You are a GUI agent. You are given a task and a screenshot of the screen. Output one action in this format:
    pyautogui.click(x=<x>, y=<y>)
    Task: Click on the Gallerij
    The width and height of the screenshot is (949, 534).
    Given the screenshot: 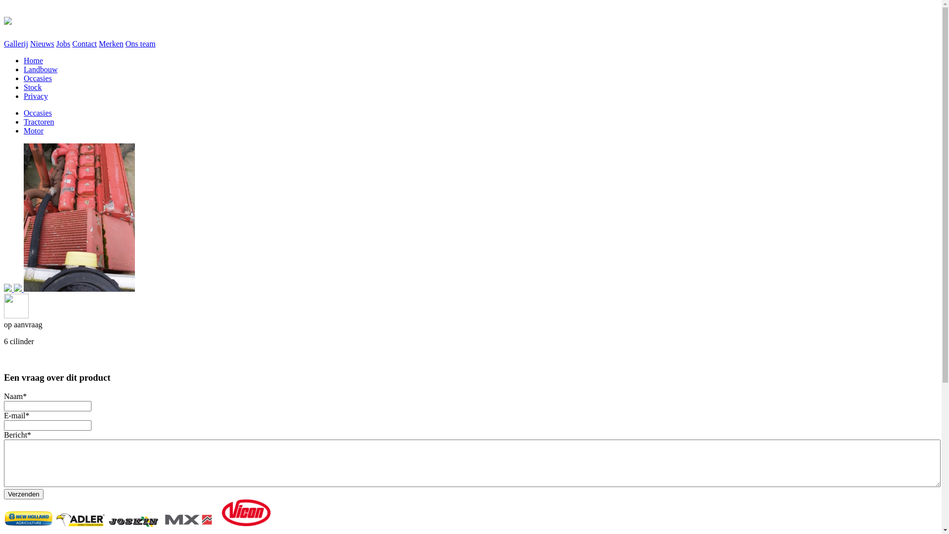 What is the action you would take?
    pyautogui.click(x=16, y=44)
    